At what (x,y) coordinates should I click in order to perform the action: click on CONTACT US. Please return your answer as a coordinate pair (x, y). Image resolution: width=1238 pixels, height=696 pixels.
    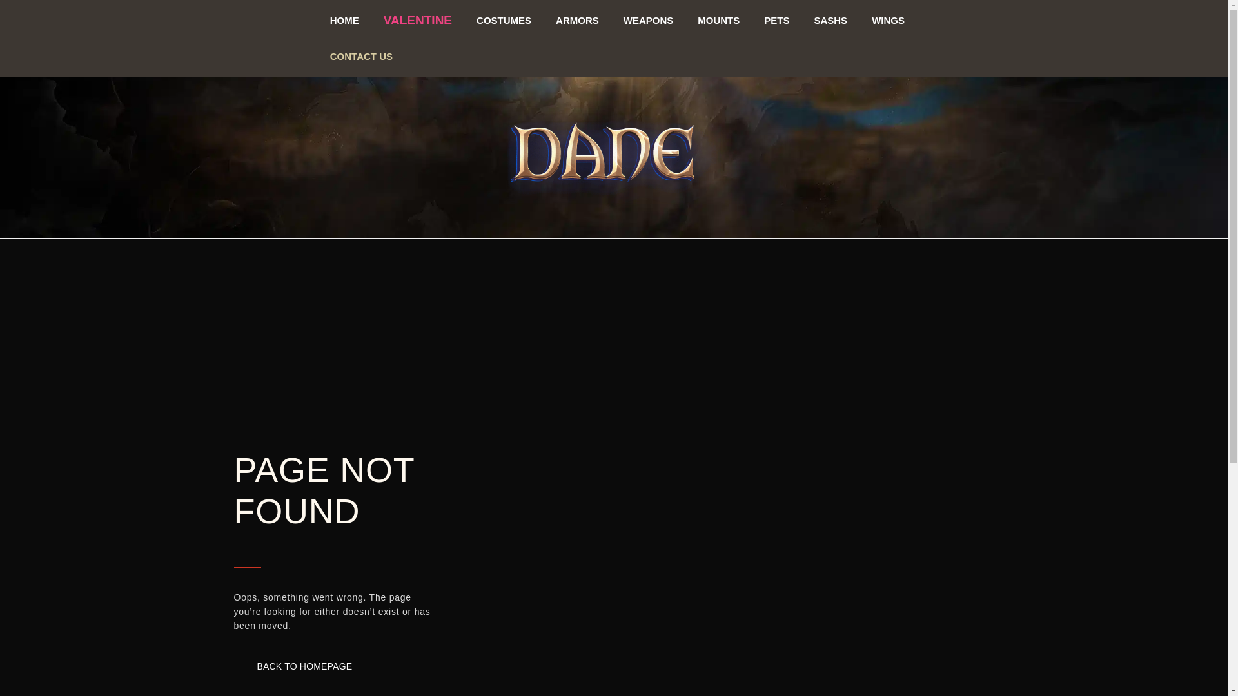
    Looking at the image, I should click on (349, 57).